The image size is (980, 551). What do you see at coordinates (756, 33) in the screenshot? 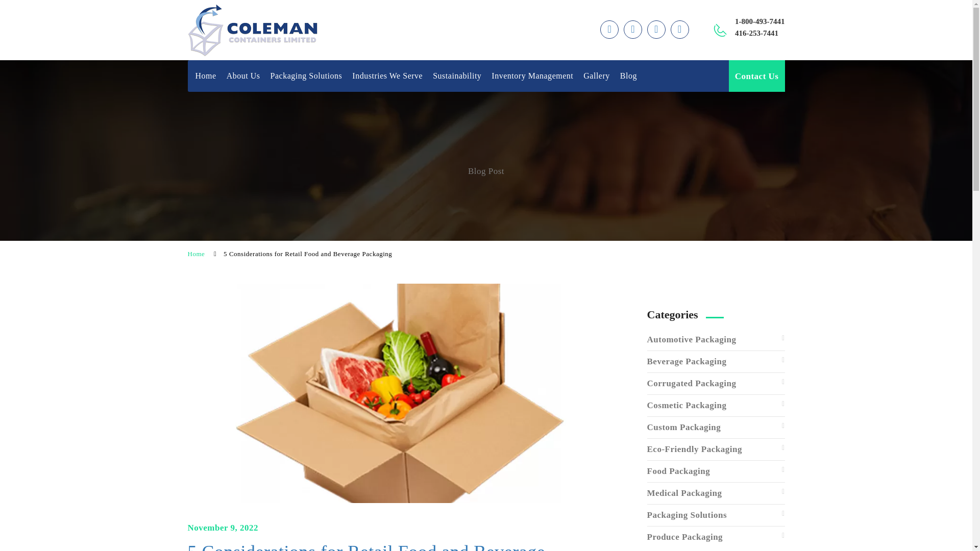
I see `416-253-7441` at bounding box center [756, 33].